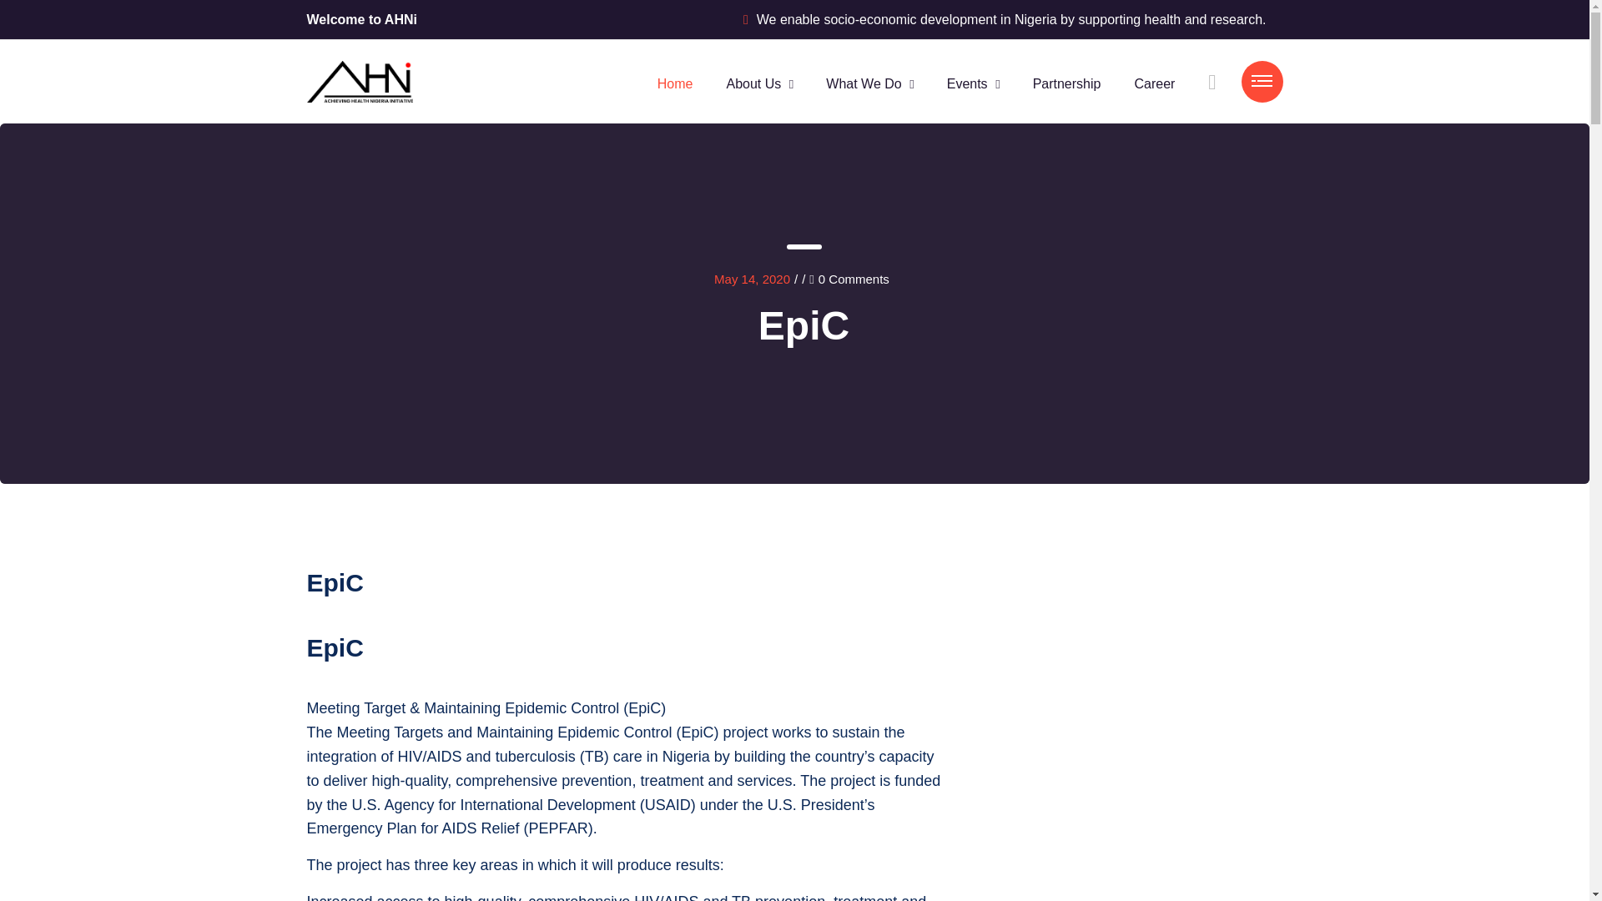 The width and height of the screenshot is (1602, 901). What do you see at coordinates (753, 83) in the screenshot?
I see `About Us` at bounding box center [753, 83].